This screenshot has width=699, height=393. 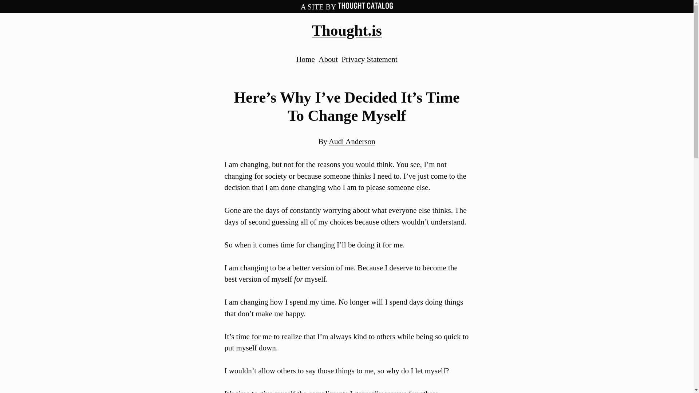 What do you see at coordinates (328, 59) in the screenshot?
I see `About` at bounding box center [328, 59].